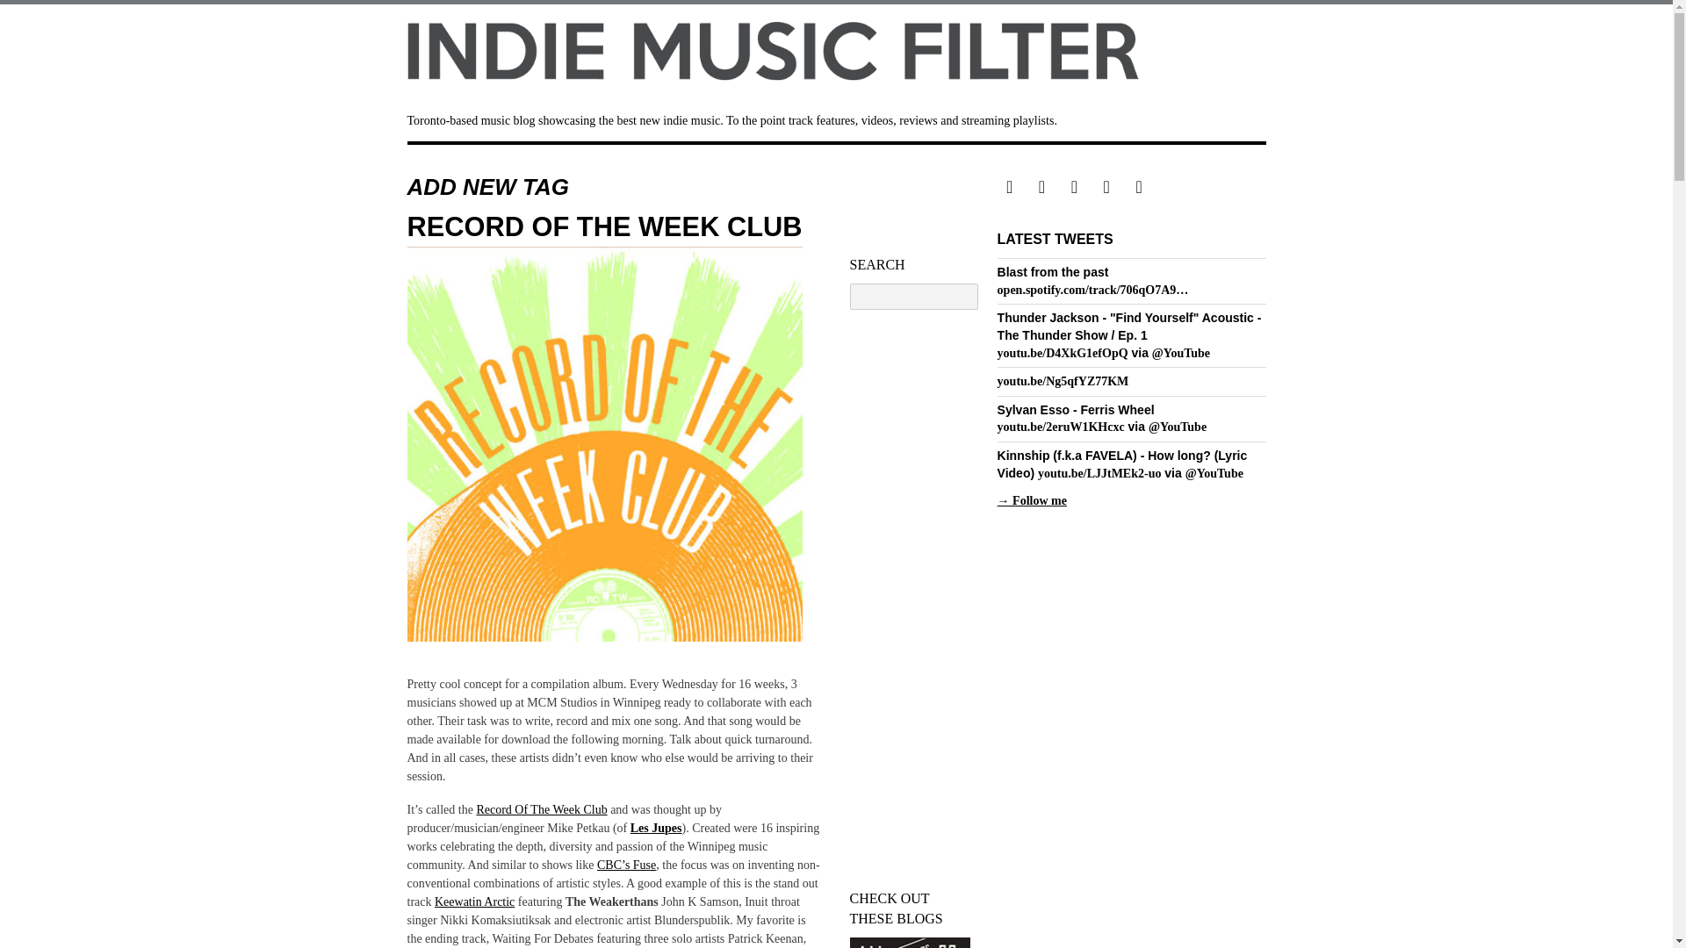  What do you see at coordinates (1180, 353) in the screenshot?
I see `YouTube` at bounding box center [1180, 353].